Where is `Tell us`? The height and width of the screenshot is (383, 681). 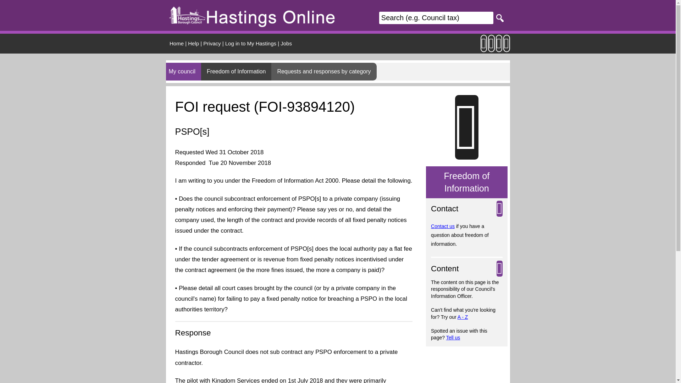 Tell us is located at coordinates (453, 338).